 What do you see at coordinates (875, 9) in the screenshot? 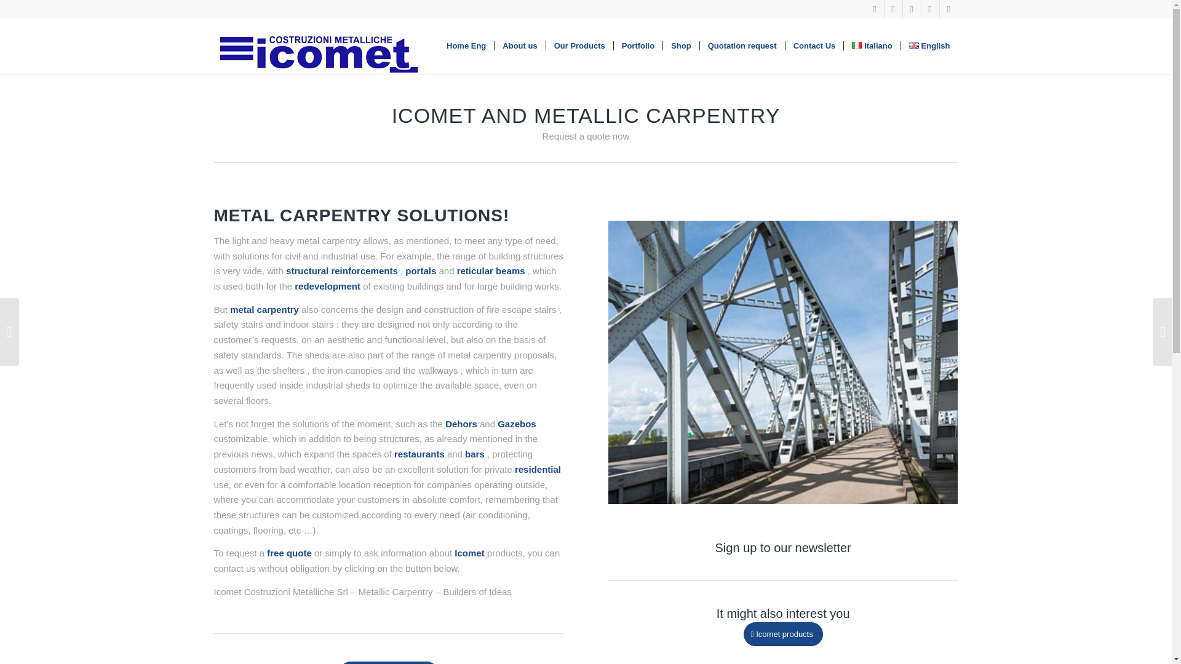
I see `Facebook` at bounding box center [875, 9].